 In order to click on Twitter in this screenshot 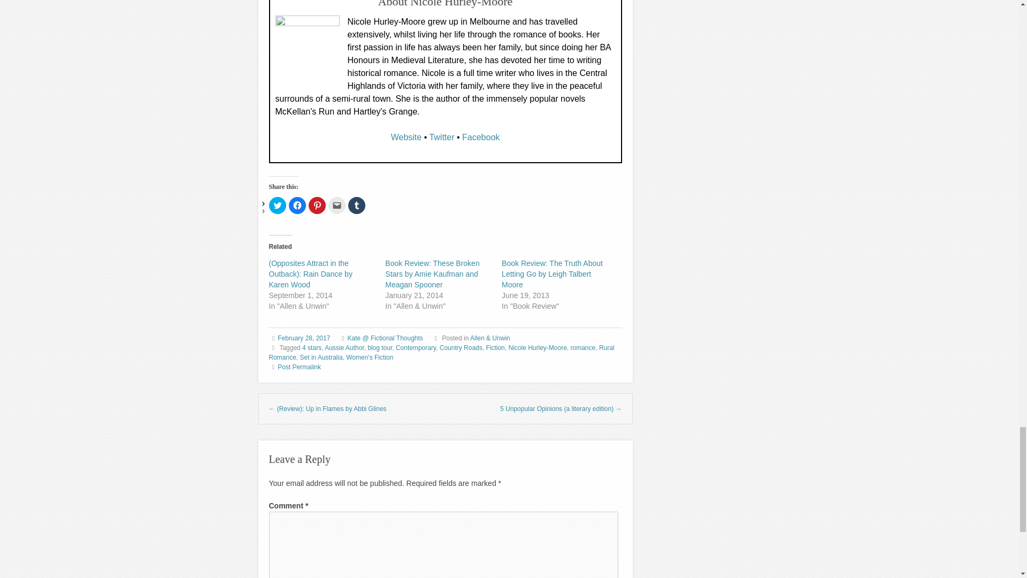, I will do `click(441, 137)`.